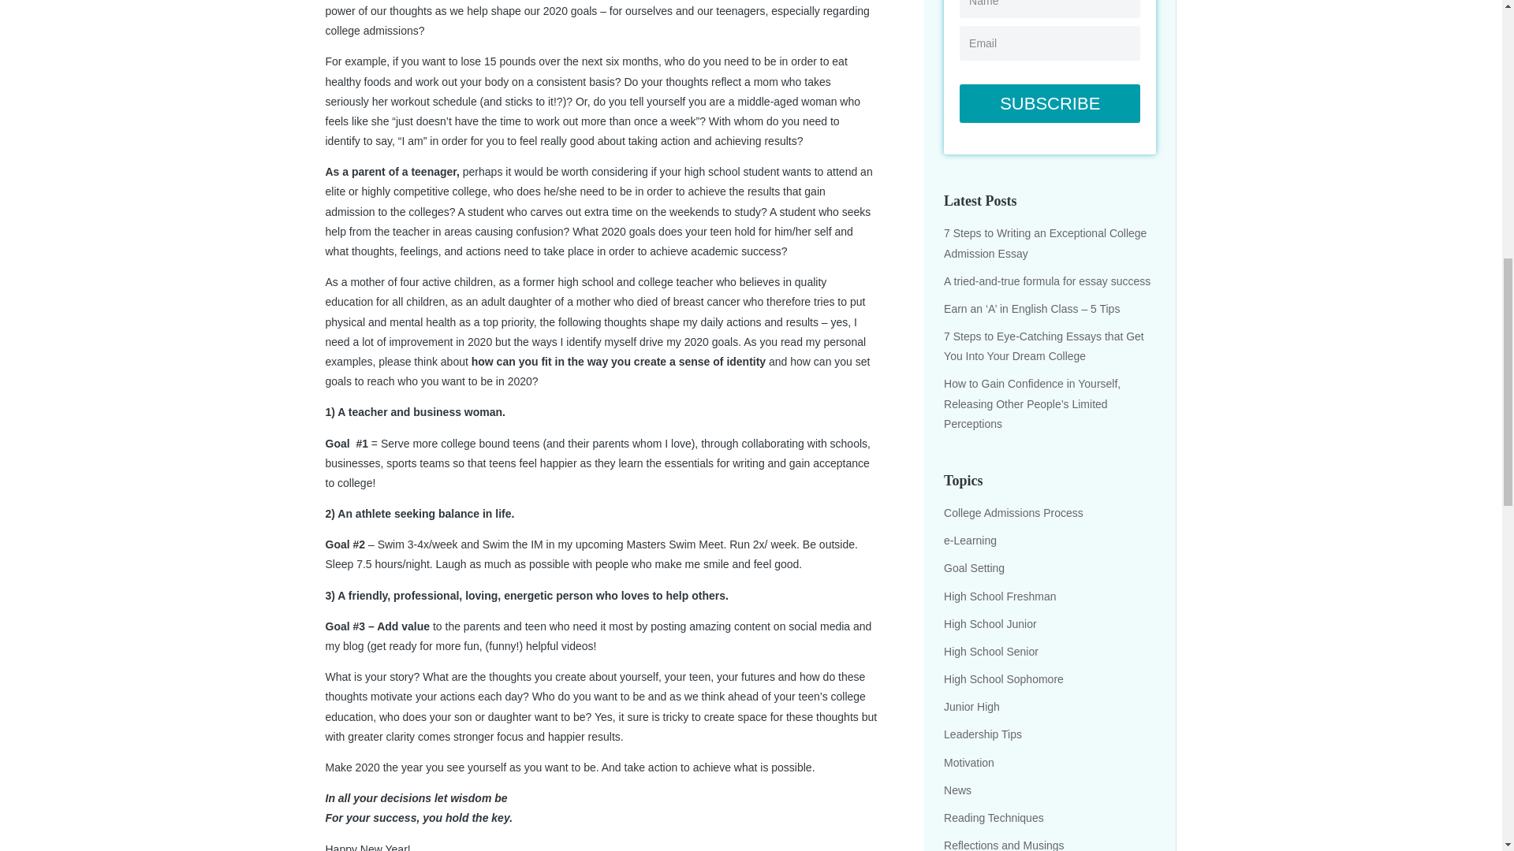 The width and height of the screenshot is (1514, 851). I want to click on Junior High, so click(971, 706).